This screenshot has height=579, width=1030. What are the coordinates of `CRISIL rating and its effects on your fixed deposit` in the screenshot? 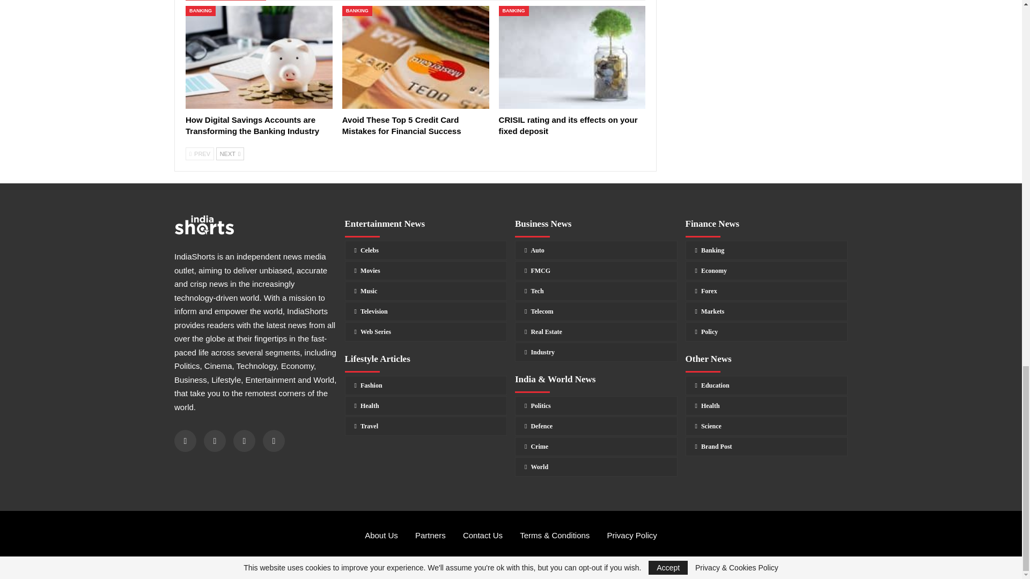 It's located at (572, 57).